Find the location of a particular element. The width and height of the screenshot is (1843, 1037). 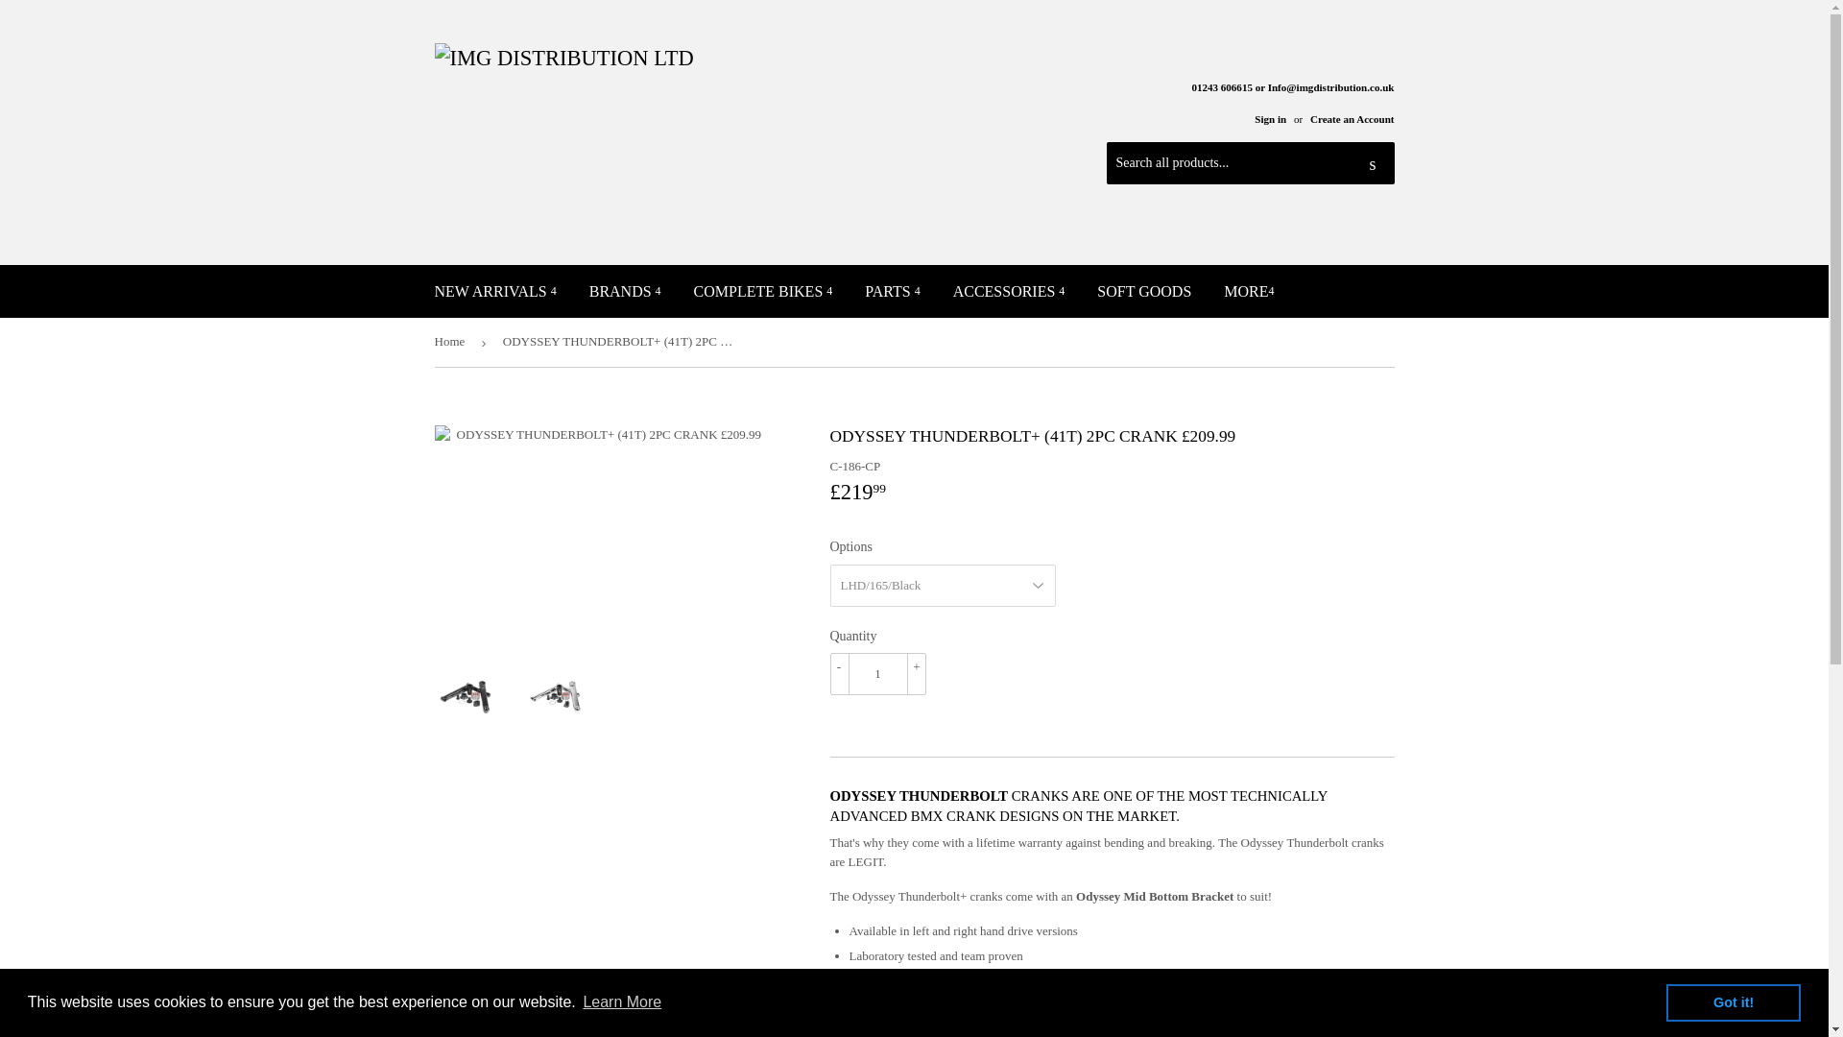

Search is located at coordinates (1373, 164).